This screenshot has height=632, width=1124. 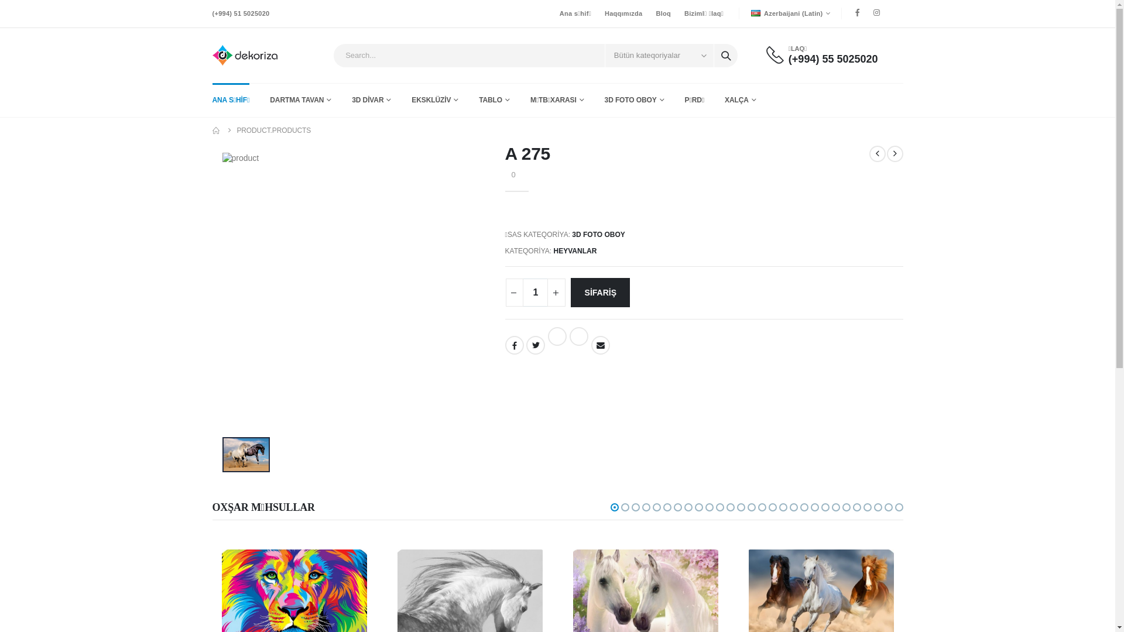 I want to click on HEYVANLAR, so click(x=575, y=251).